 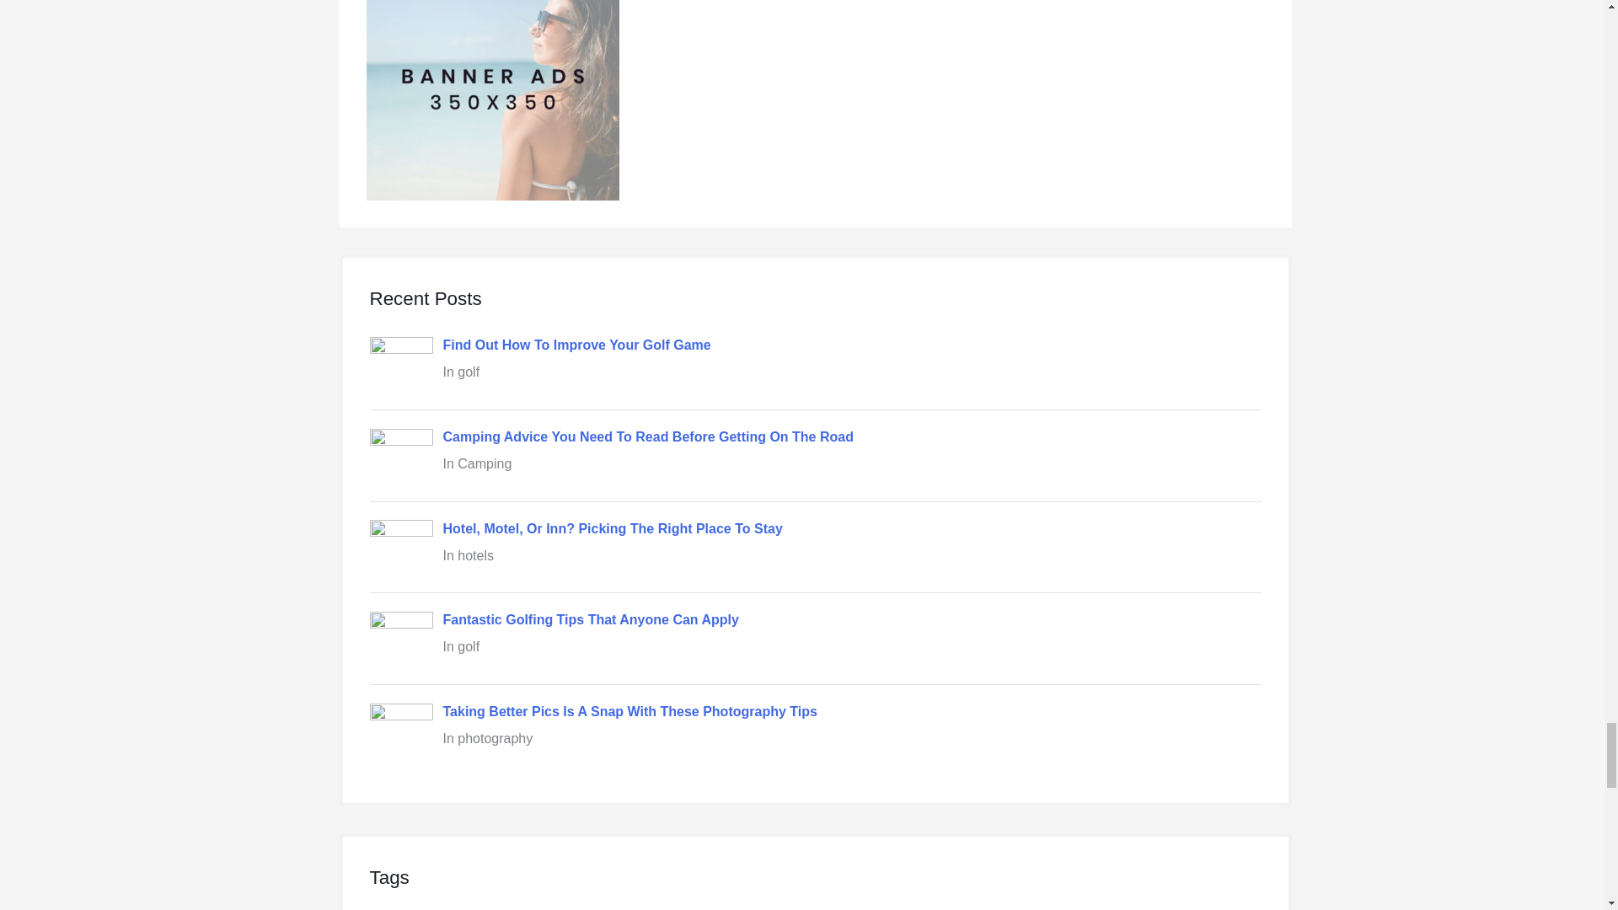 I want to click on Taking Better Pics Is A Snap With These Photography Tips, so click(x=630, y=711).